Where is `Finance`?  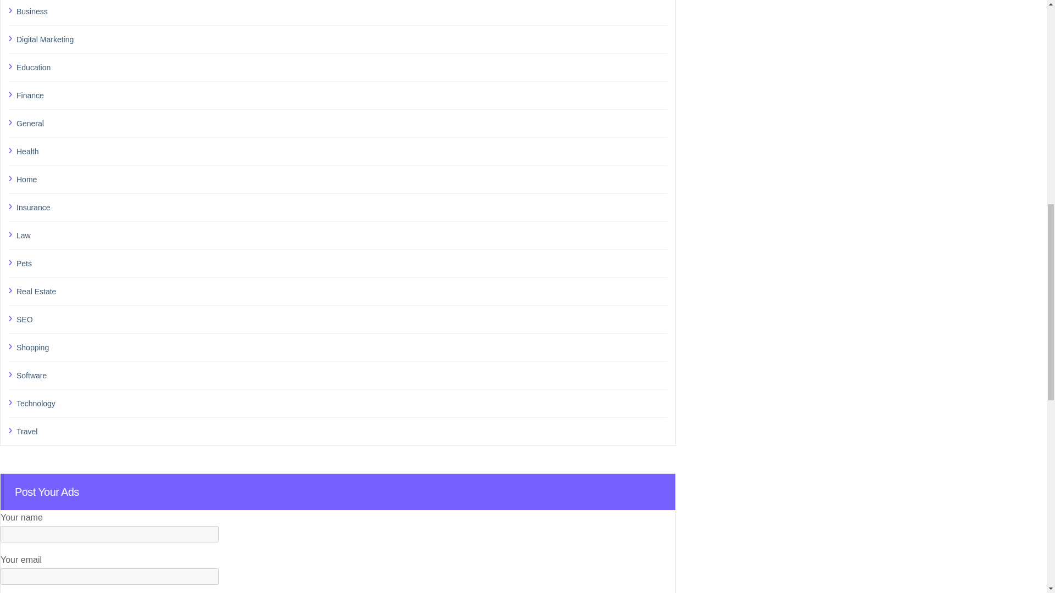
Finance is located at coordinates (342, 95).